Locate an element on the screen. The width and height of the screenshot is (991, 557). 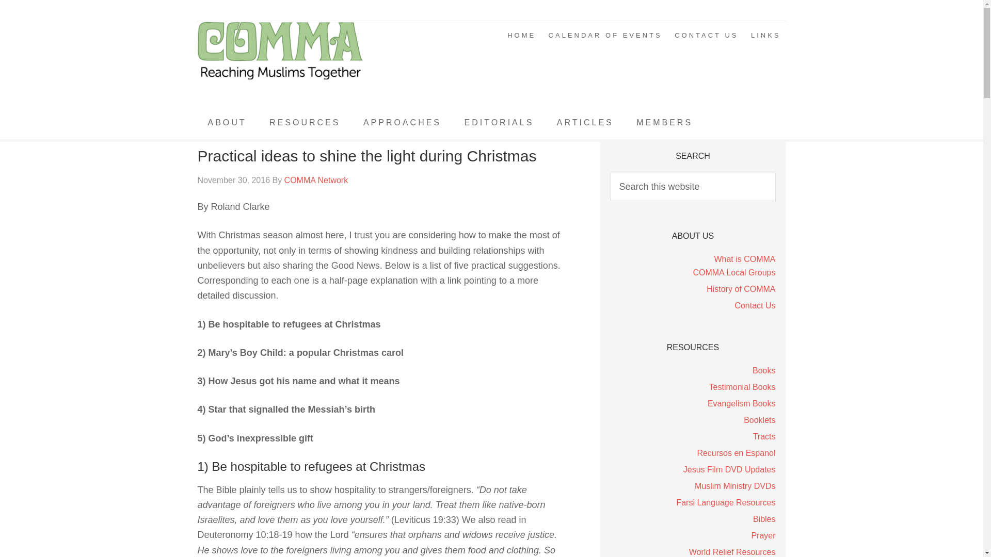
COMMA Network is located at coordinates (280, 64).